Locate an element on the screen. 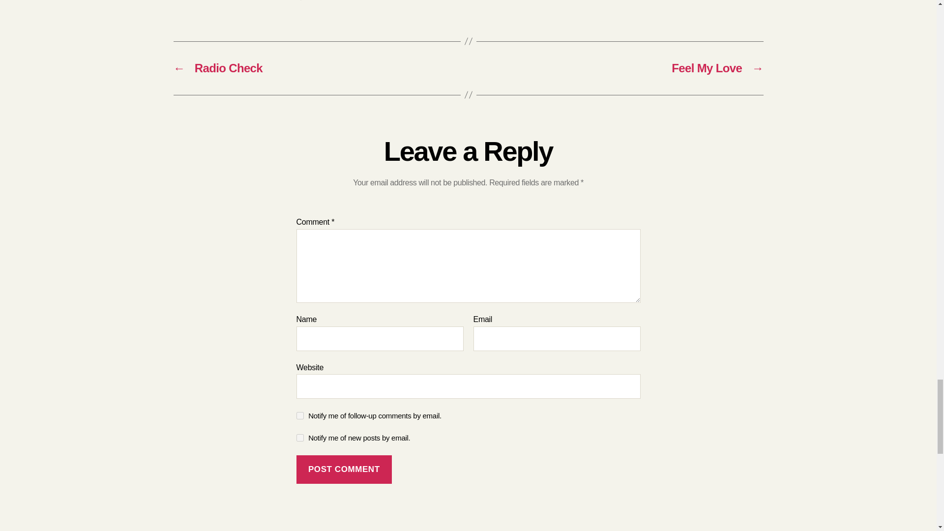  subscribe is located at coordinates (299, 438).